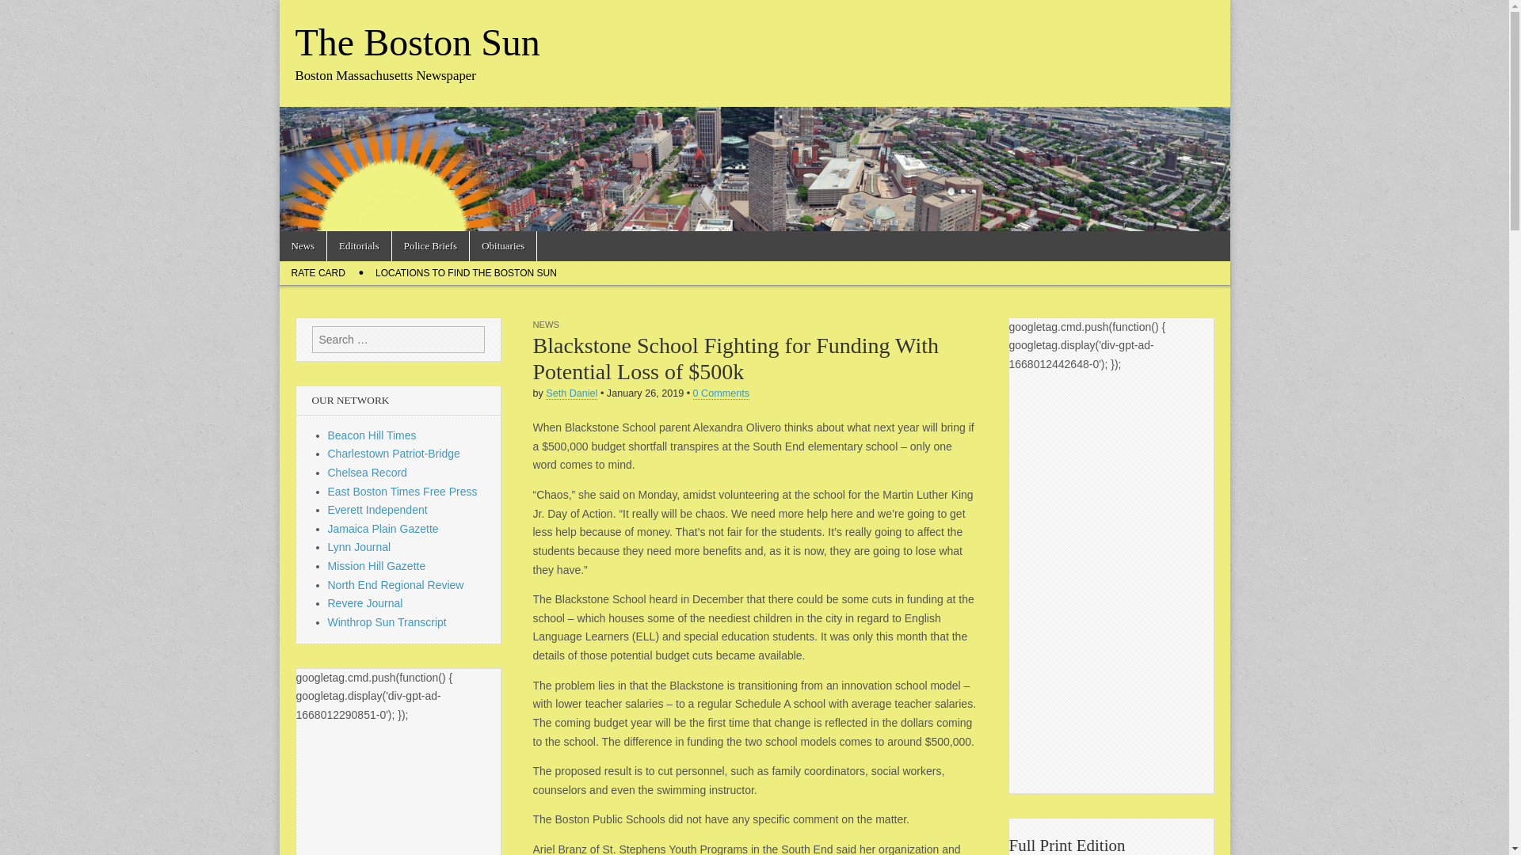 The width and height of the screenshot is (1521, 855). Describe the element at coordinates (387, 621) in the screenshot. I see `Winthrop Sun Transcript` at that location.